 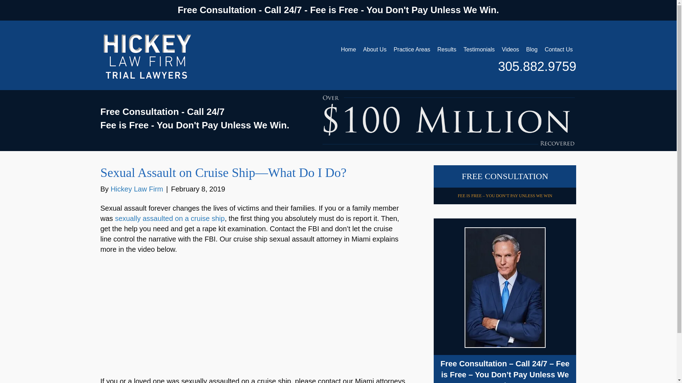 I want to click on Hickey Law Firm - Trial Lawyers, so click(x=147, y=57).